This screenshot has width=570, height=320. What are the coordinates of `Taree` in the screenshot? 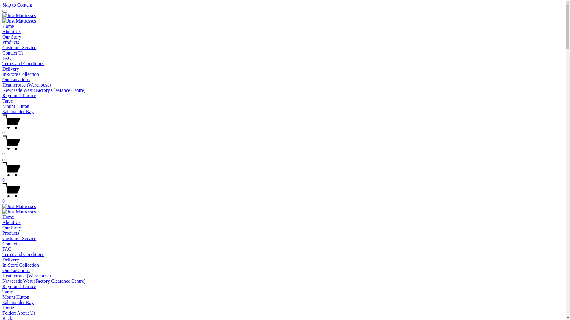 It's located at (8, 292).